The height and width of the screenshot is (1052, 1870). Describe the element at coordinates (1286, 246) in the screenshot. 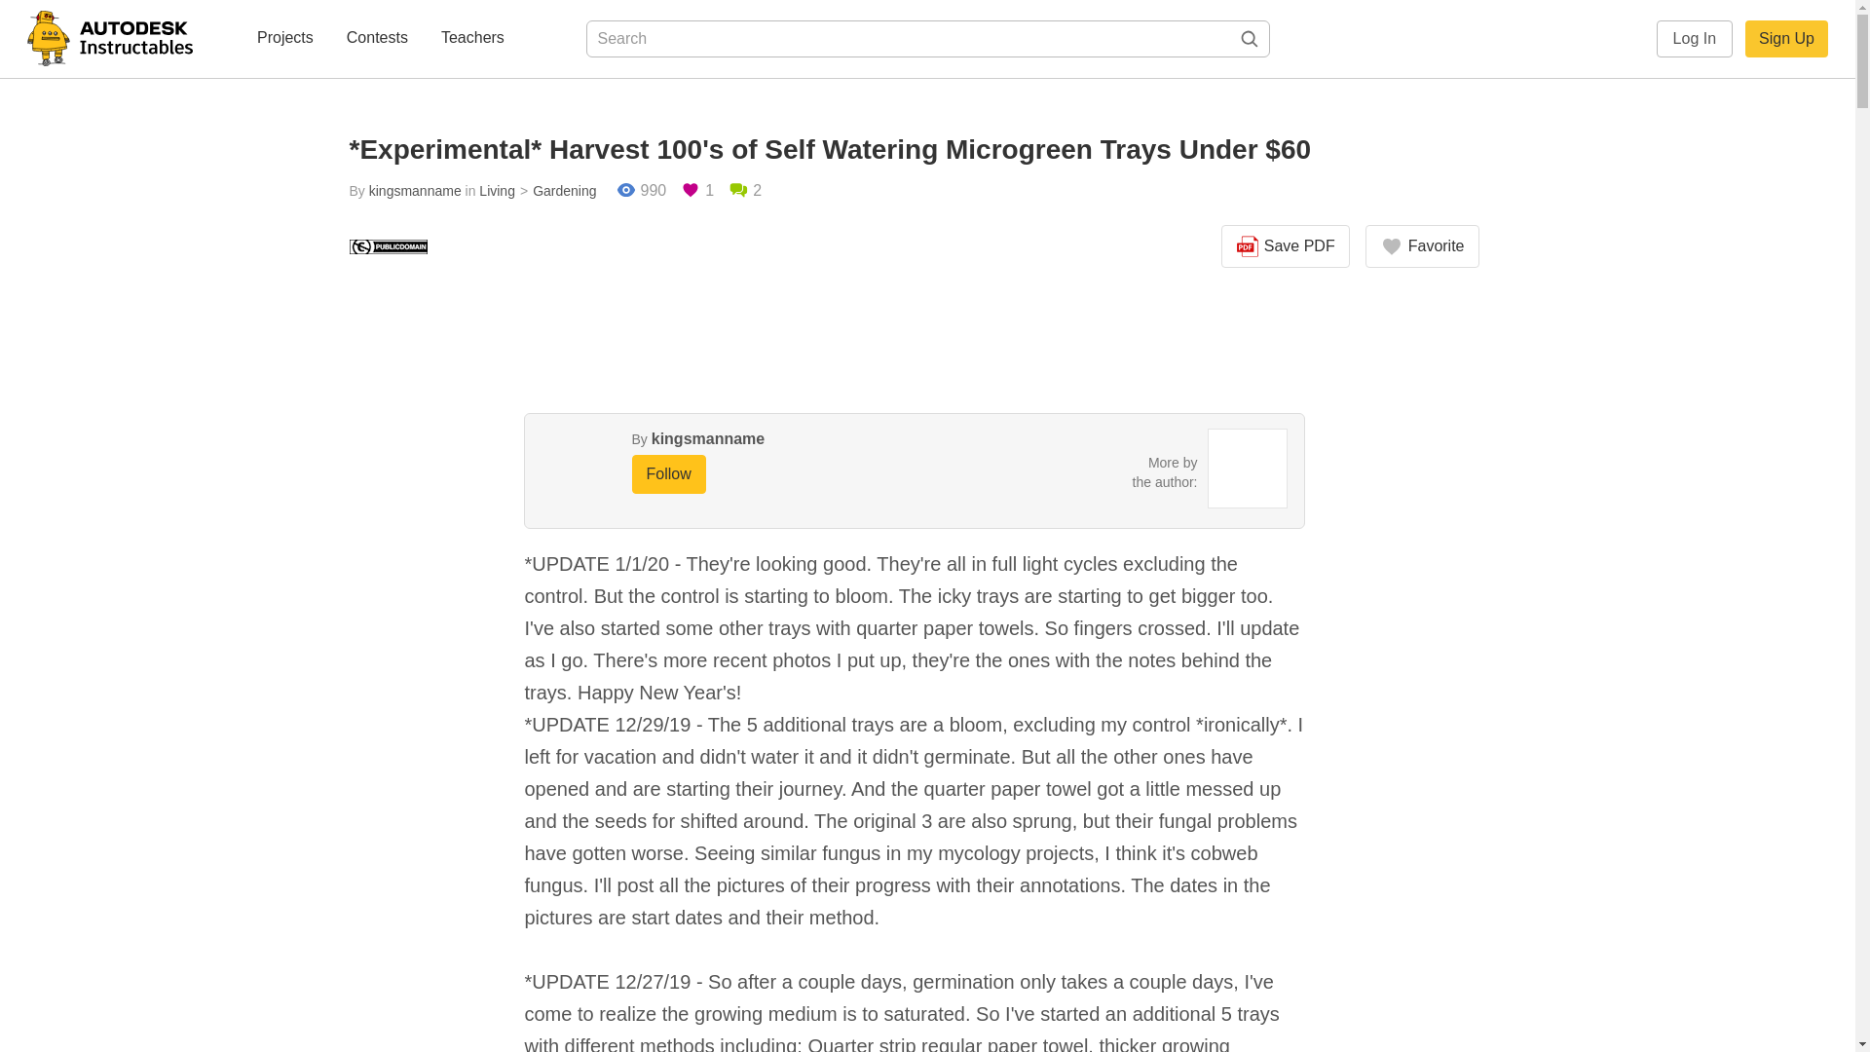

I see `Save PDF` at that location.